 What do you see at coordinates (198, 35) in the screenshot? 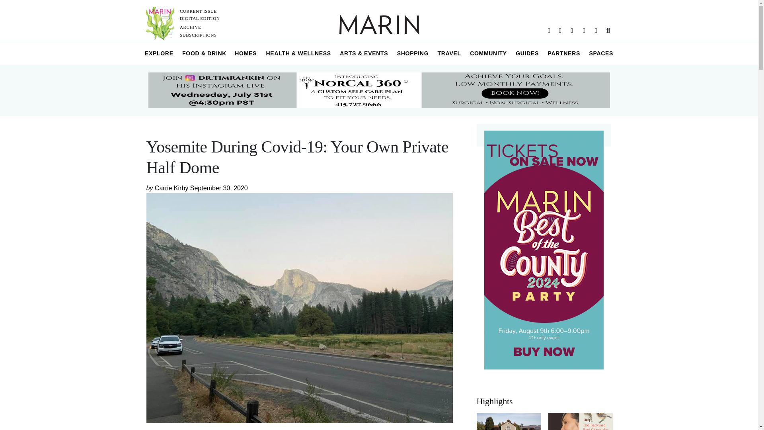
I see `SUBSCRIPTIONS` at bounding box center [198, 35].